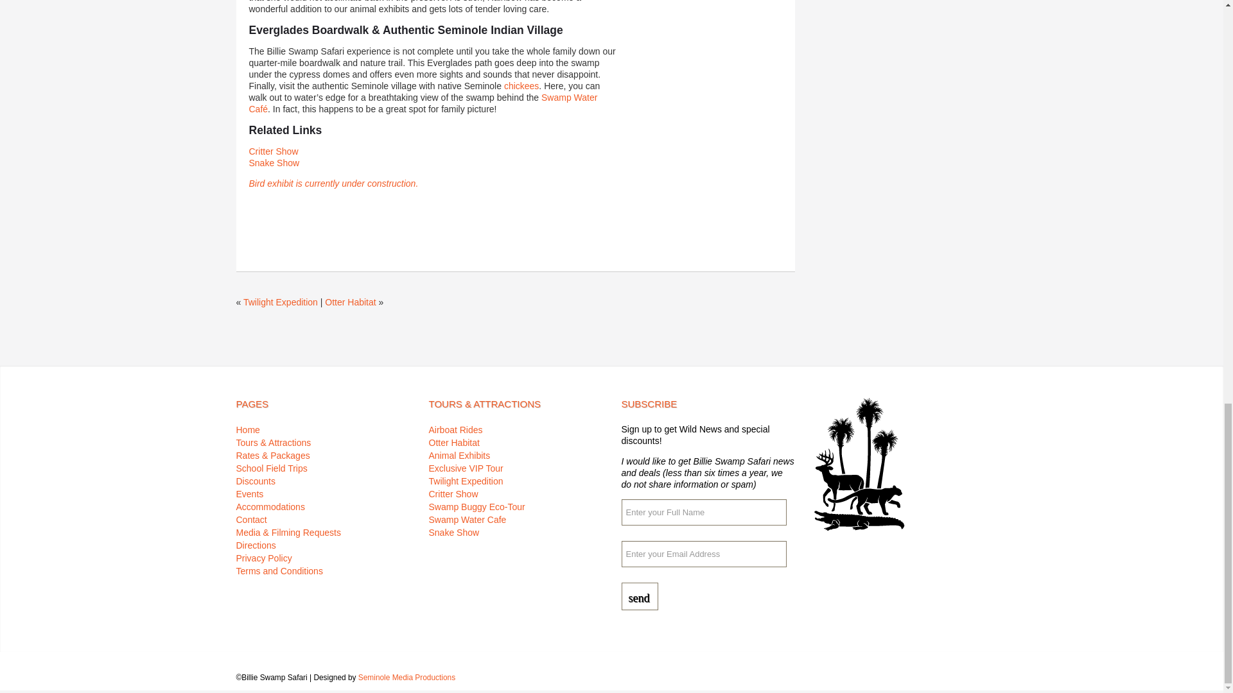 The width and height of the screenshot is (1233, 693). What do you see at coordinates (640, 597) in the screenshot?
I see `send` at bounding box center [640, 597].